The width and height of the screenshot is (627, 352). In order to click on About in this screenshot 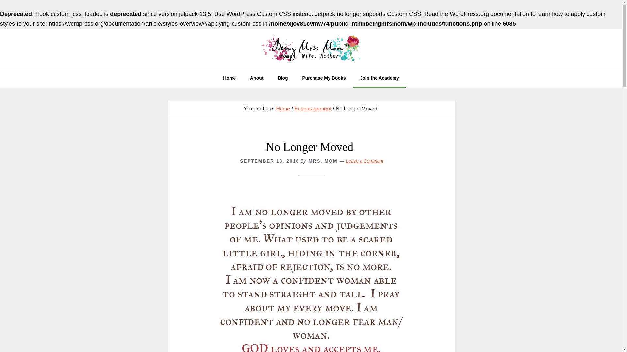, I will do `click(257, 78)`.